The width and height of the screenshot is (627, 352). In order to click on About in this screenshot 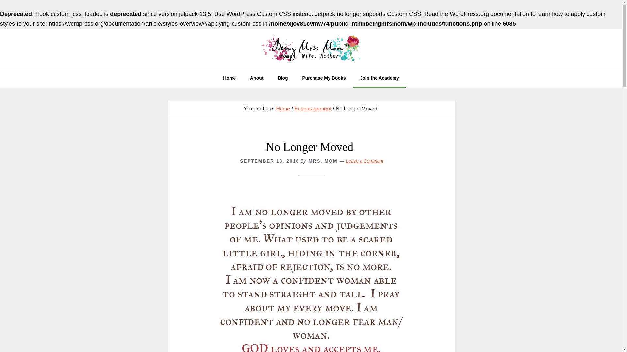, I will do `click(257, 78)`.